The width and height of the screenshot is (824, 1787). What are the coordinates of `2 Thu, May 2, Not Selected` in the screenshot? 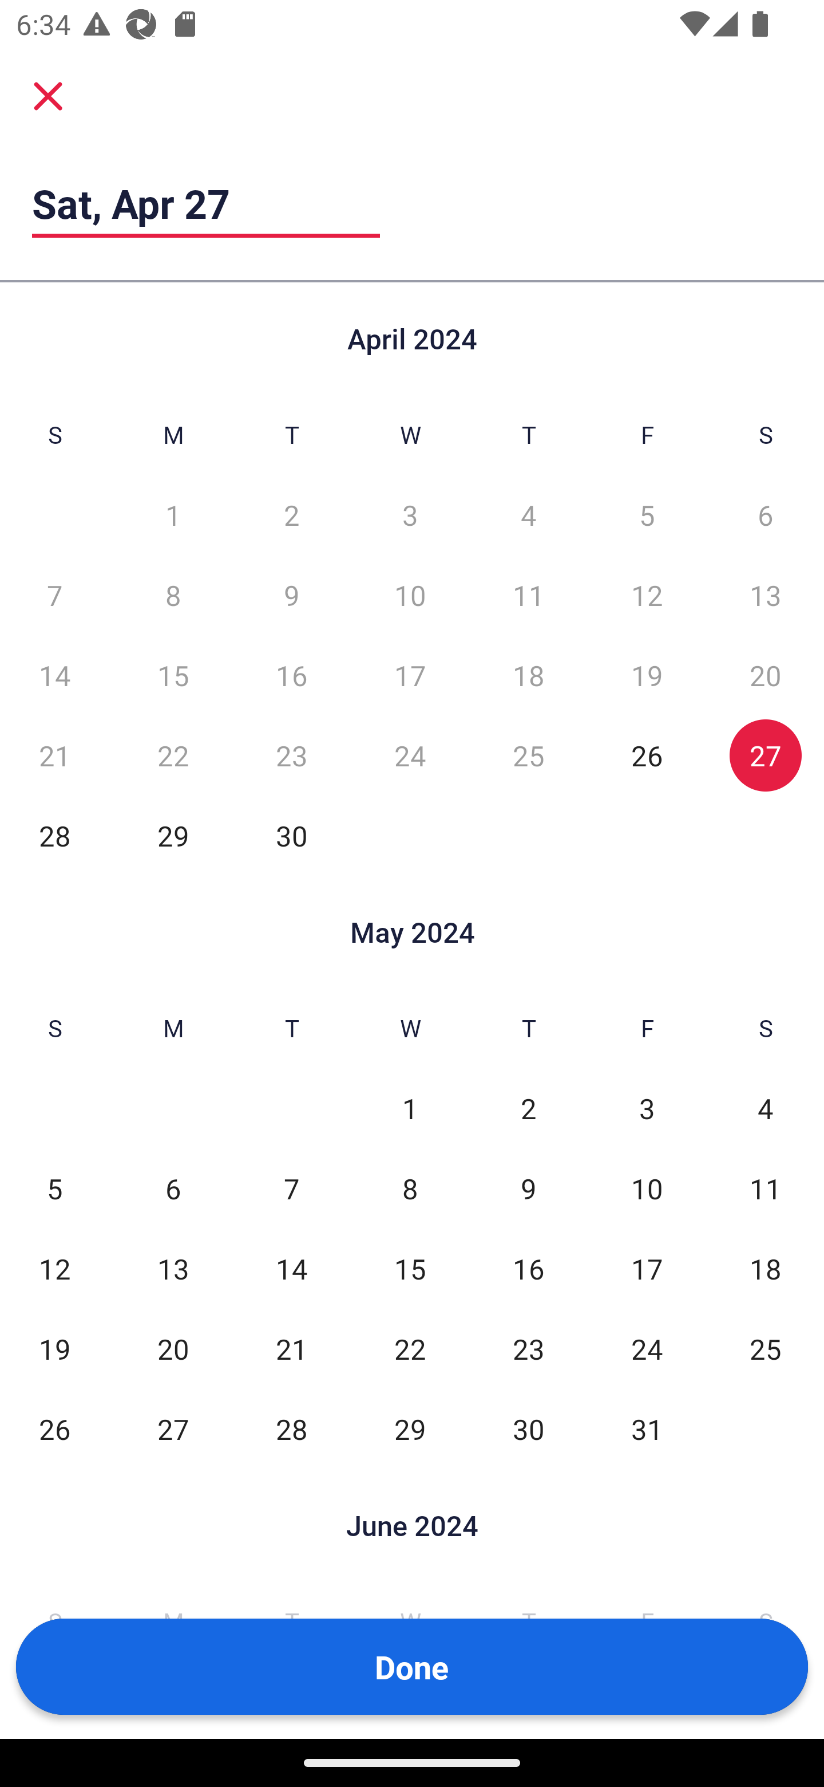 It's located at (528, 1109).